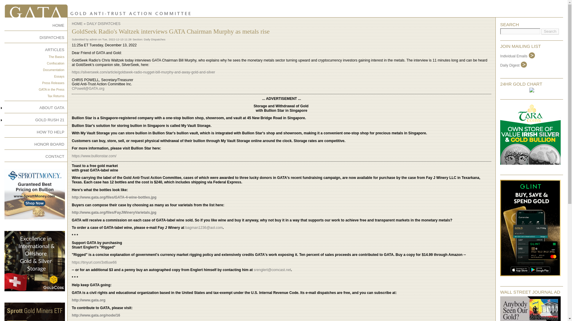 Image resolution: width=572 pixels, height=321 pixels. What do you see at coordinates (50, 132) in the screenshot?
I see `HOW TO HELP` at bounding box center [50, 132].